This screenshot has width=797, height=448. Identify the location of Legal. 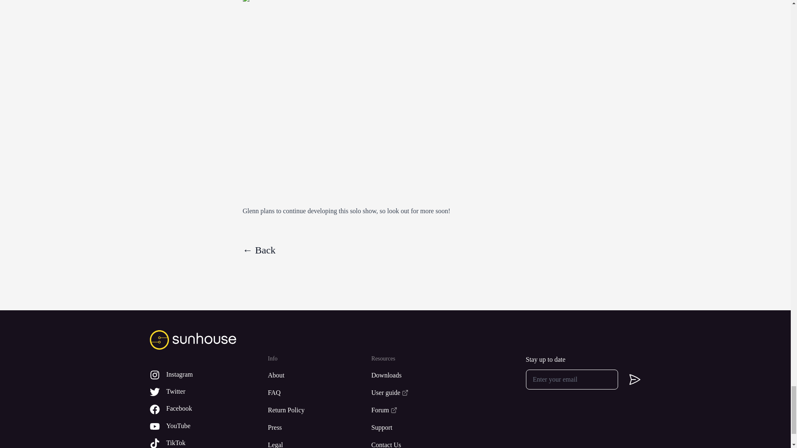
(310, 444).